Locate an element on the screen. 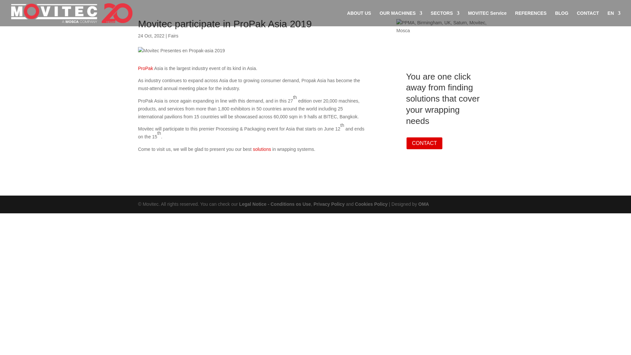  Privacy Policy is located at coordinates (329, 204).